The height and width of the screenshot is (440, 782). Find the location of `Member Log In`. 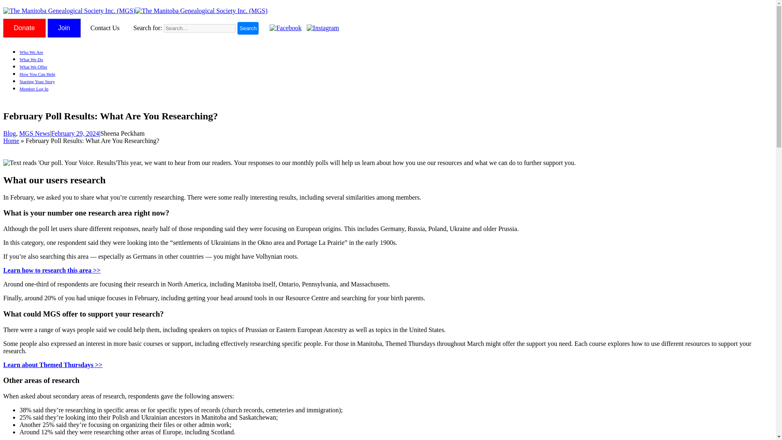

Member Log In is located at coordinates (36, 89).